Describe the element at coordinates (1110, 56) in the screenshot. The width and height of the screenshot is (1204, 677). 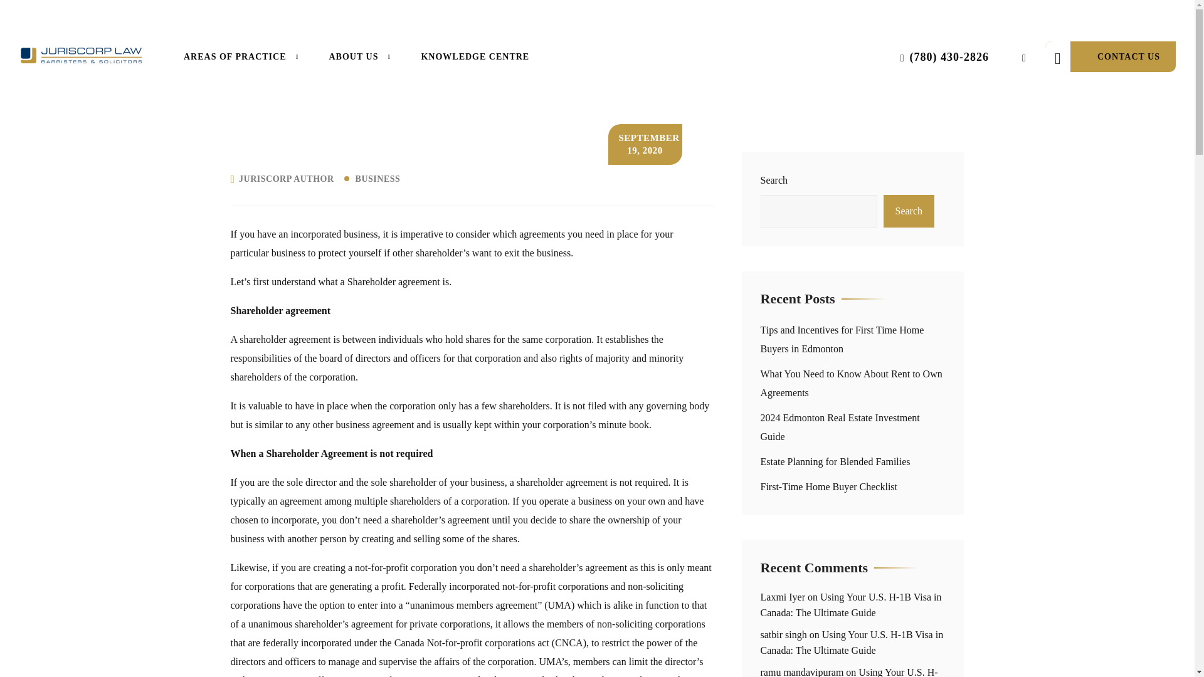
I see `CONTACT US` at that location.